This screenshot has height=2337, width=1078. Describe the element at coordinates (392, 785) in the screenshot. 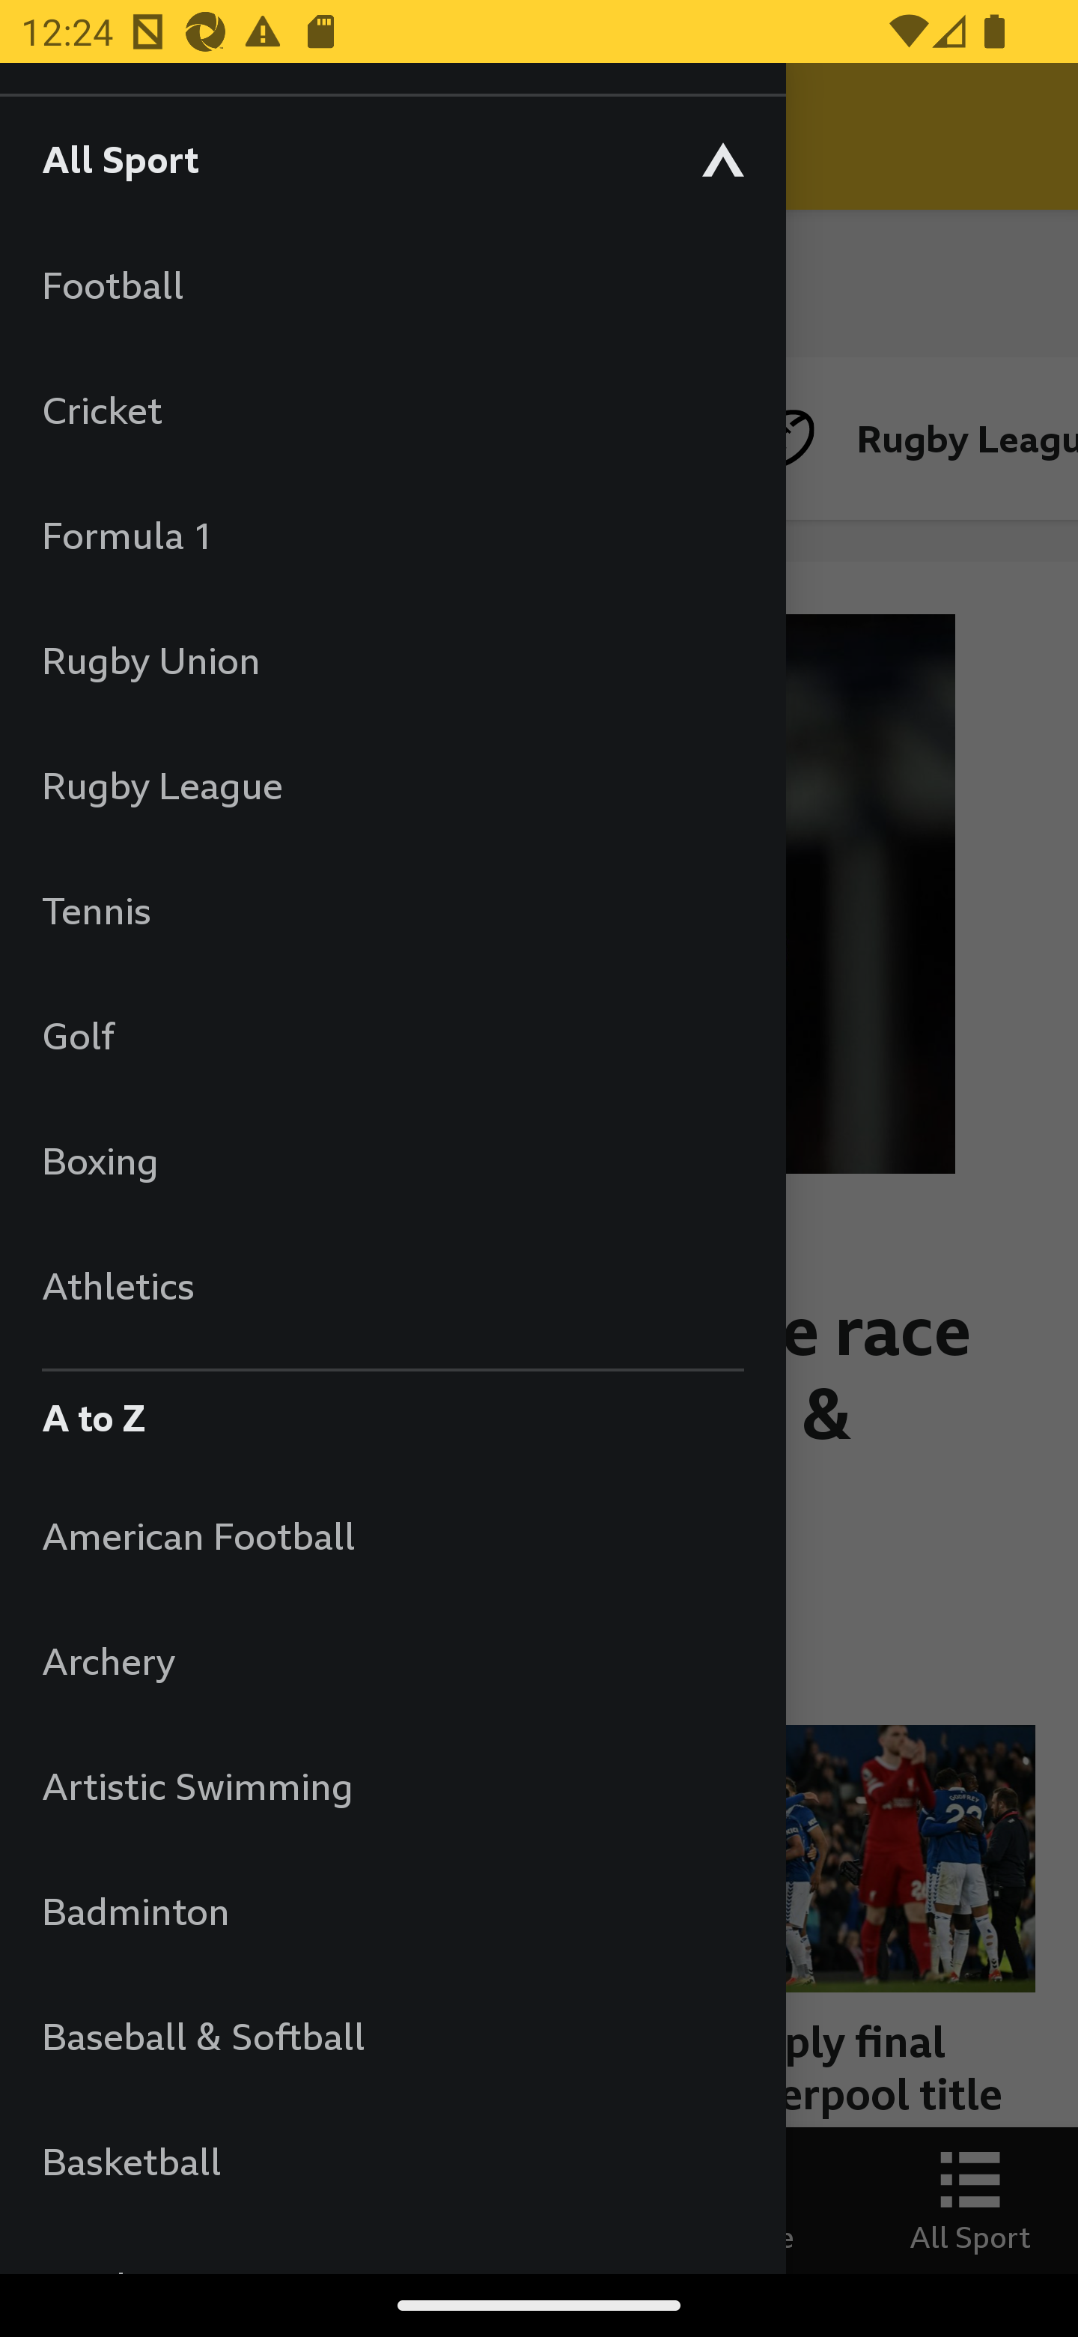

I see `Rugby League` at that location.